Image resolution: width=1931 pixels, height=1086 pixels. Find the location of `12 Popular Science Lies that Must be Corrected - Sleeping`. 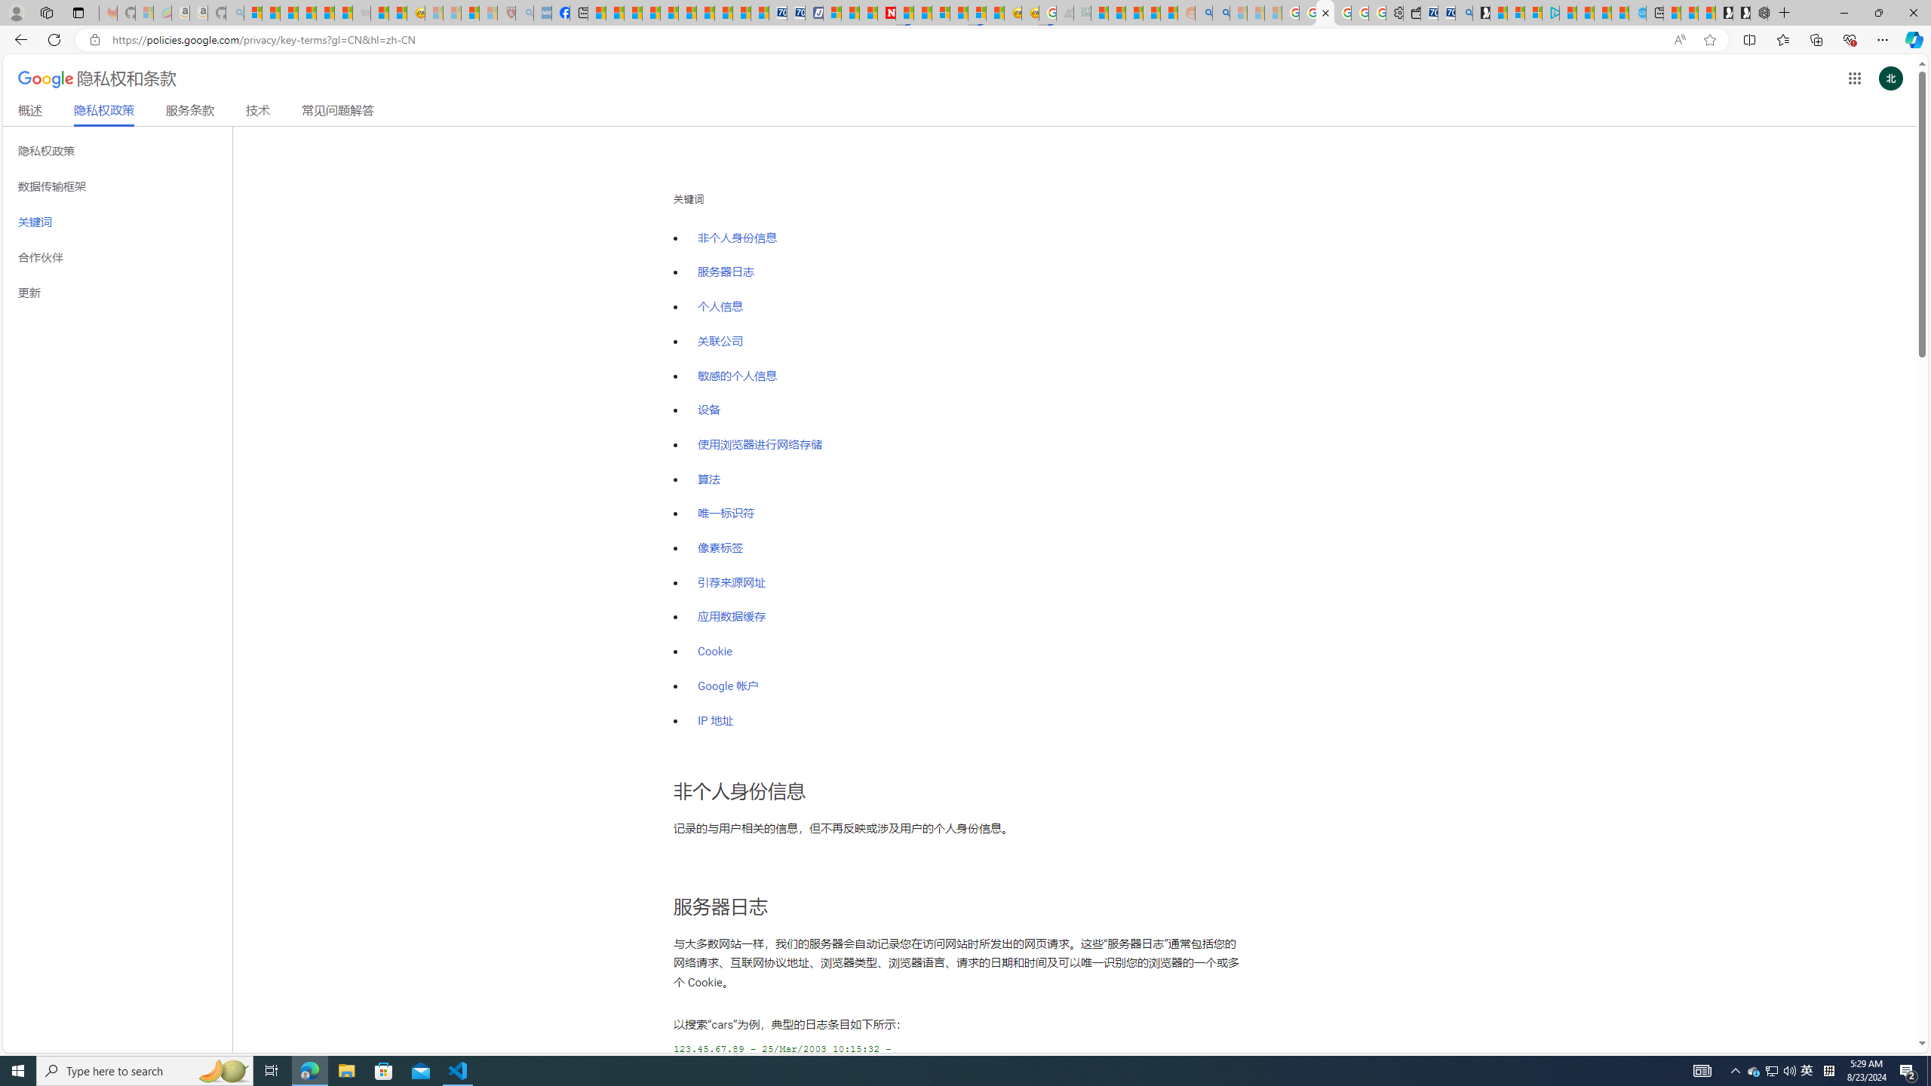

12 Popular Science Lies that Must be Corrected - Sleeping is located at coordinates (489, 13).